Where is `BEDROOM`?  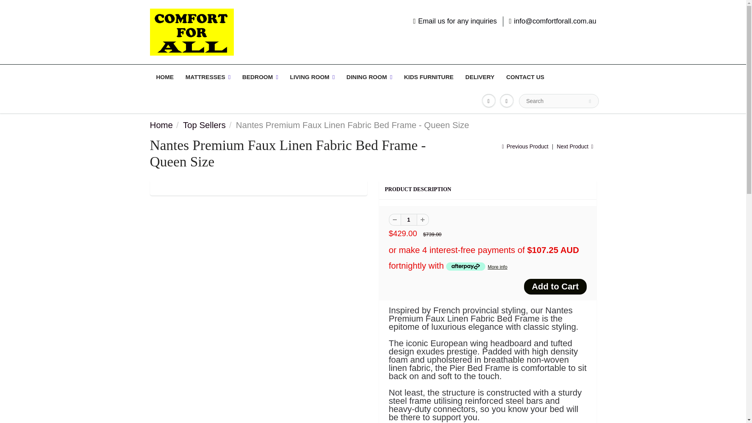 BEDROOM is located at coordinates (260, 77).